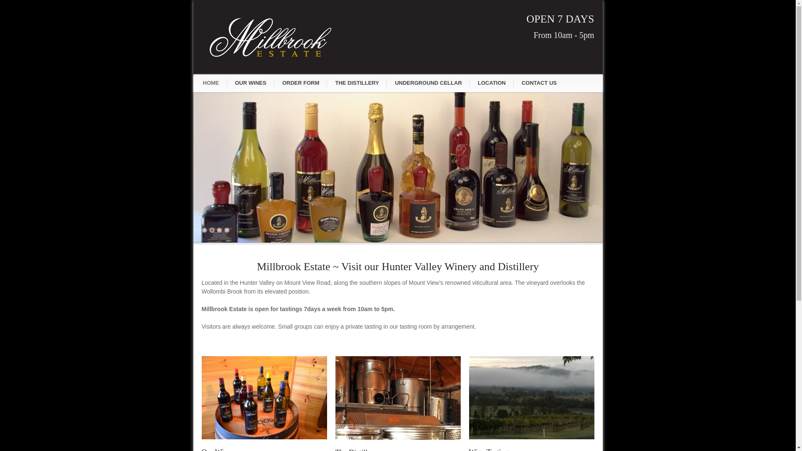 Image resolution: width=802 pixels, height=451 pixels. I want to click on THE DISTILLERY, so click(357, 83).